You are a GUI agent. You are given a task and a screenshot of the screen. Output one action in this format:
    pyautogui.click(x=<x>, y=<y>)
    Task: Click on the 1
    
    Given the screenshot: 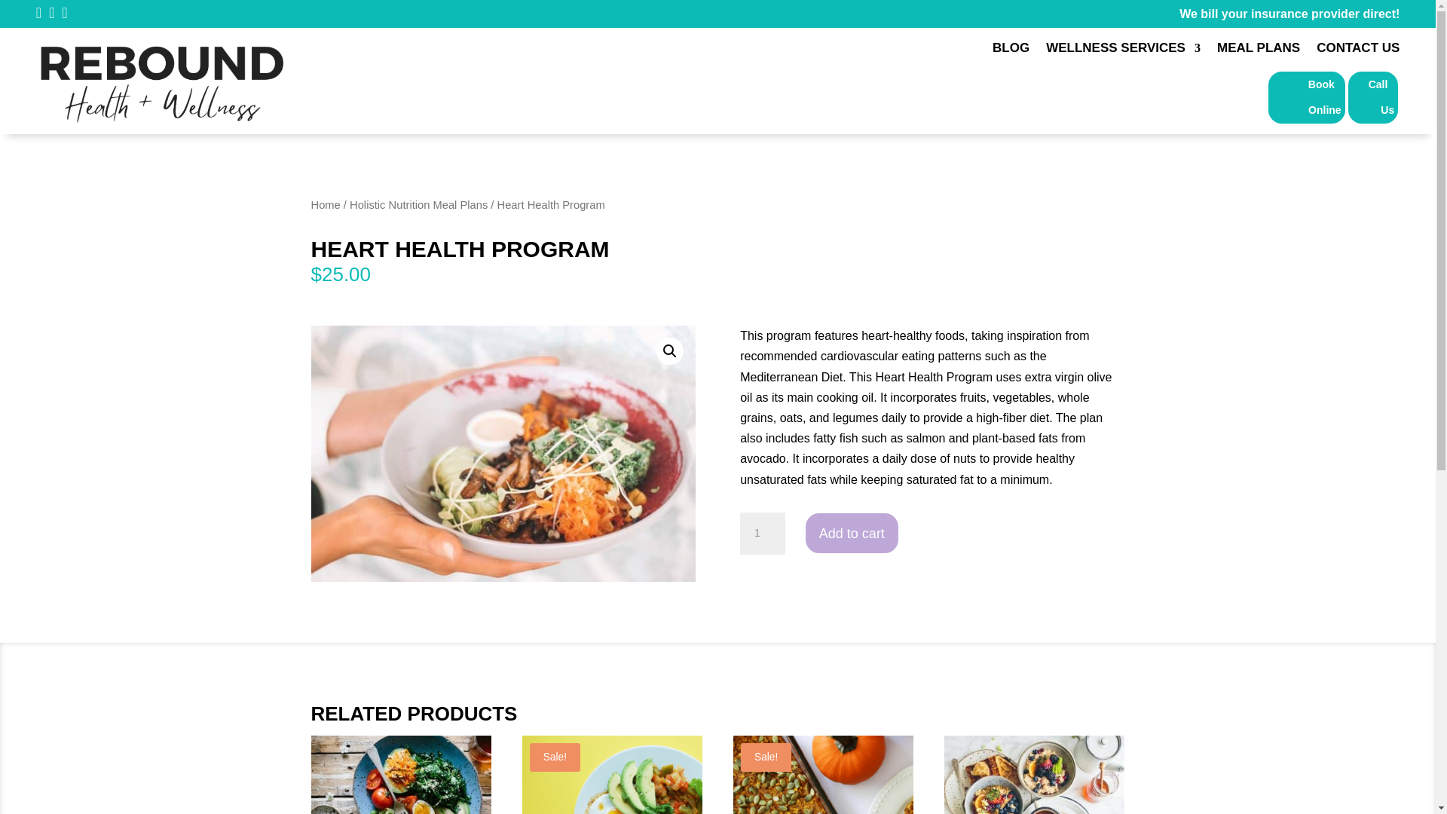 What is the action you would take?
    pyautogui.click(x=763, y=534)
    